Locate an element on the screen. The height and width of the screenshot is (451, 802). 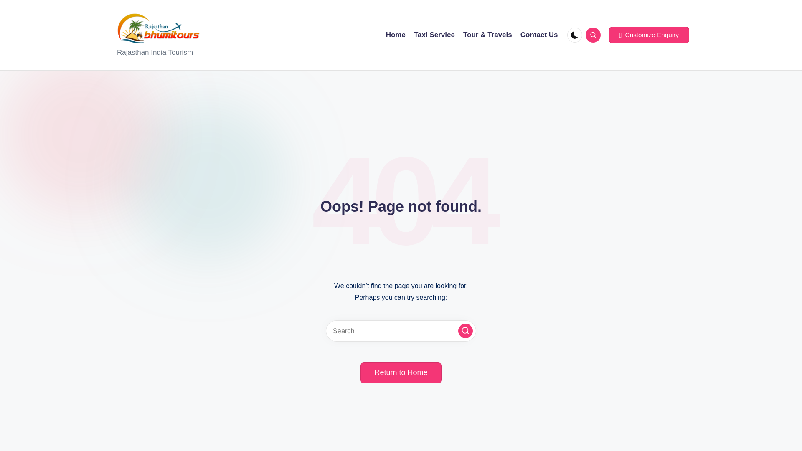
Contact Us is located at coordinates (539, 35).